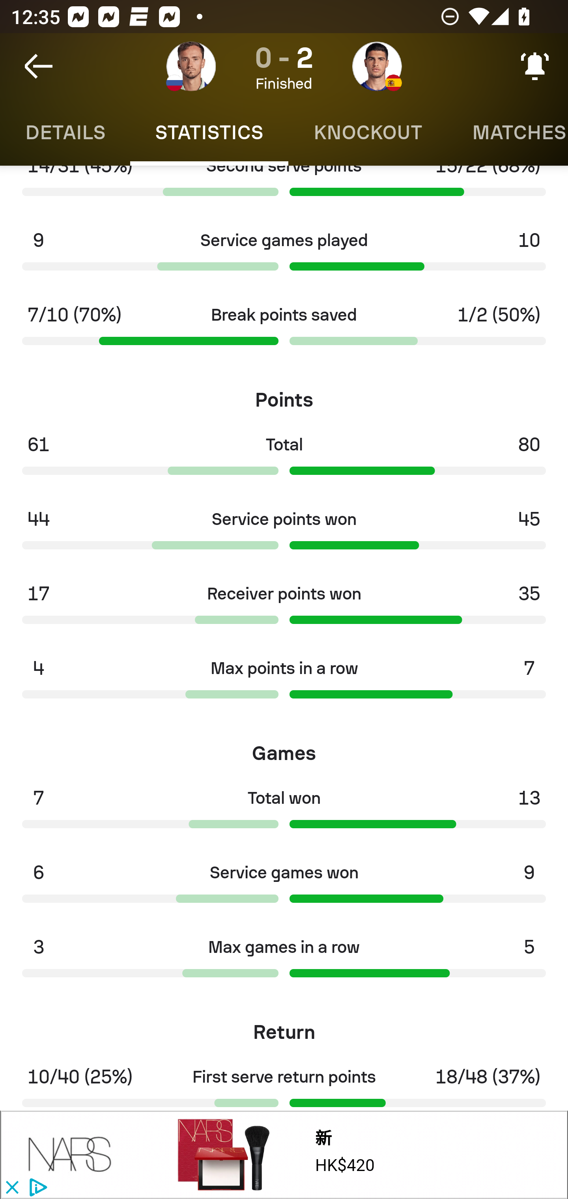 Image resolution: width=568 pixels, height=1199 pixels. What do you see at coordinates (284, 812) in the screenshot?
I see `7 Total won 13 350.0 650.0` at bounding box center [284, 812].